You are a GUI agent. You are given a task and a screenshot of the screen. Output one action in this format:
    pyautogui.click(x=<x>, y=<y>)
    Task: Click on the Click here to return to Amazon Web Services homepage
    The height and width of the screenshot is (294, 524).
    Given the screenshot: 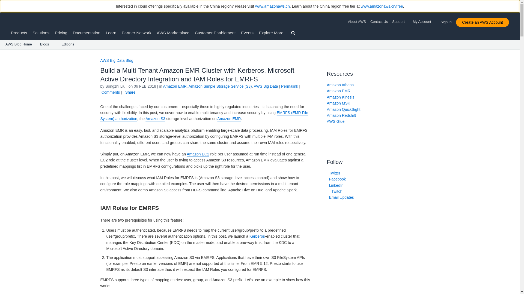 What is the action you would take?
    pyautogui.click(x=19, y=22)
    